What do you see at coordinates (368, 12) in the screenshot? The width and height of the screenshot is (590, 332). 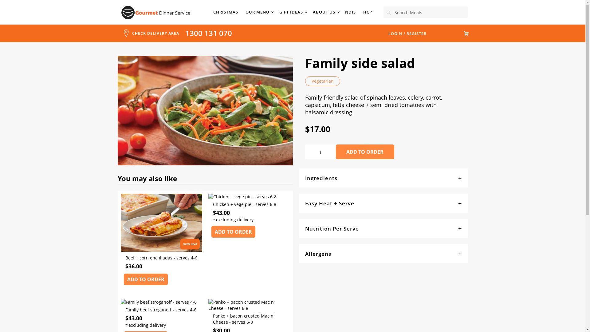 I see `HCP` at bounding box center [368, 12].